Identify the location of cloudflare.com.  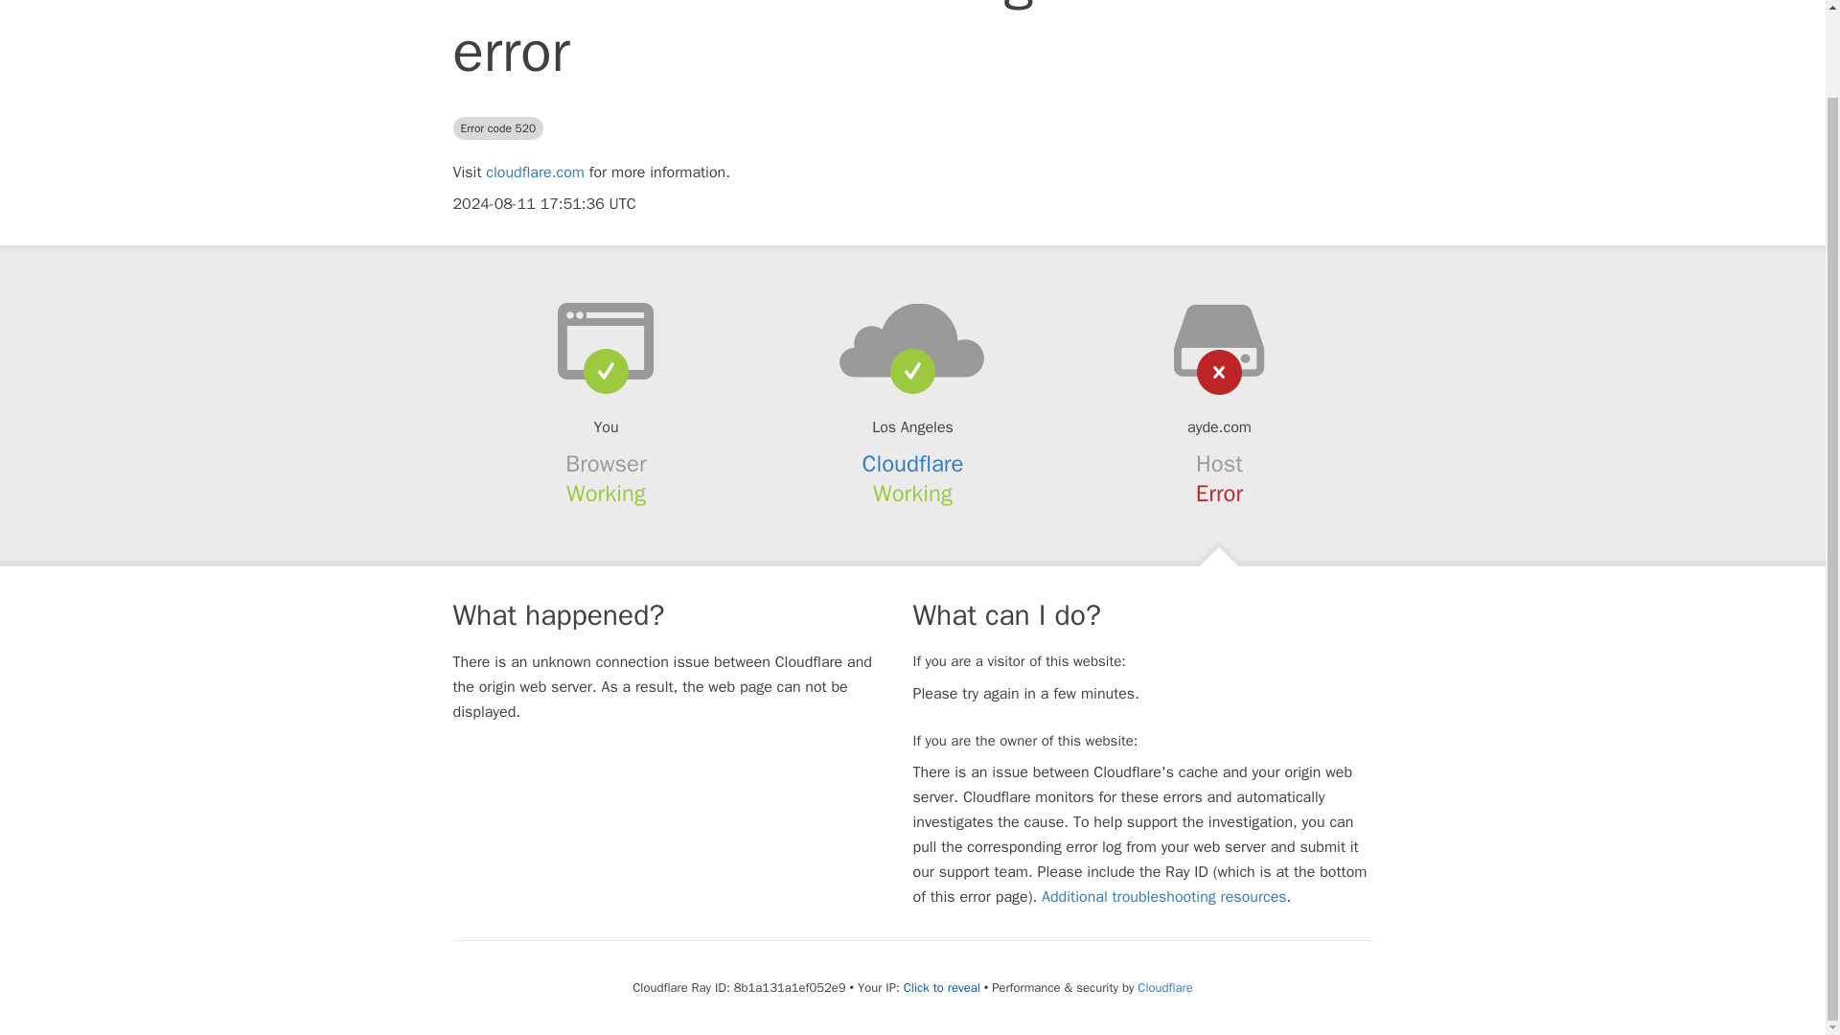
(535, 172).